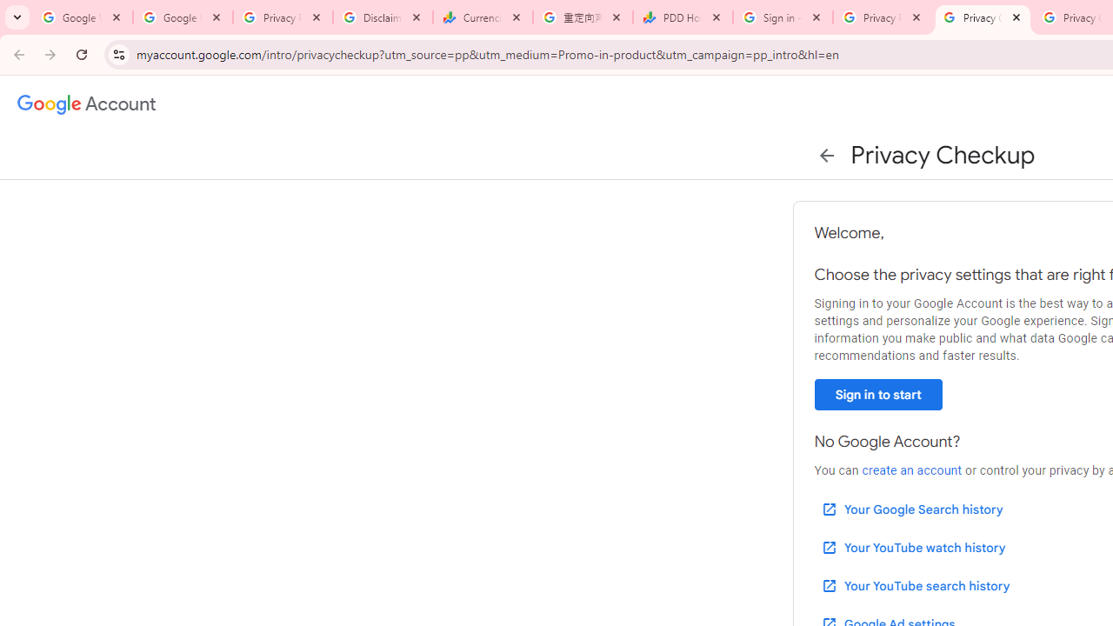  I want to click on Your Google Search history, so click(911, 509).